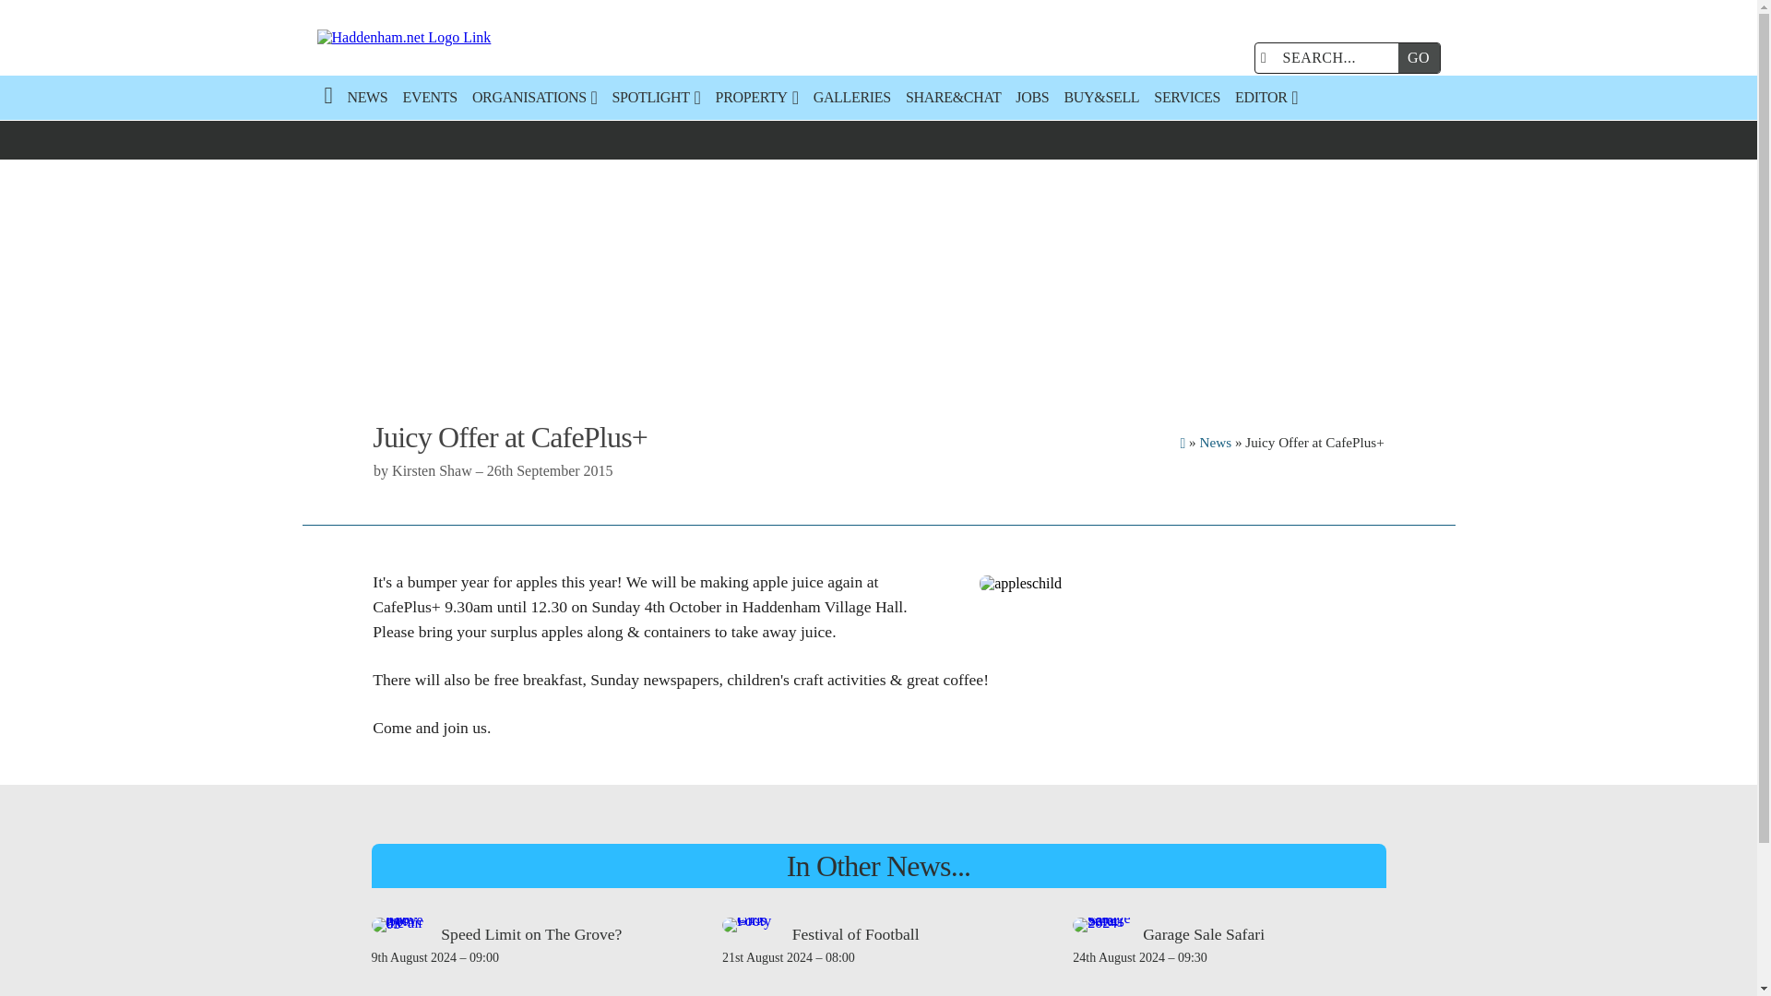 Image resolution: width=1771 pixels, height=996 pixels. Describe the element at coordinates (756, 98) in the screenshot. I see `PROPERTY` at that location.